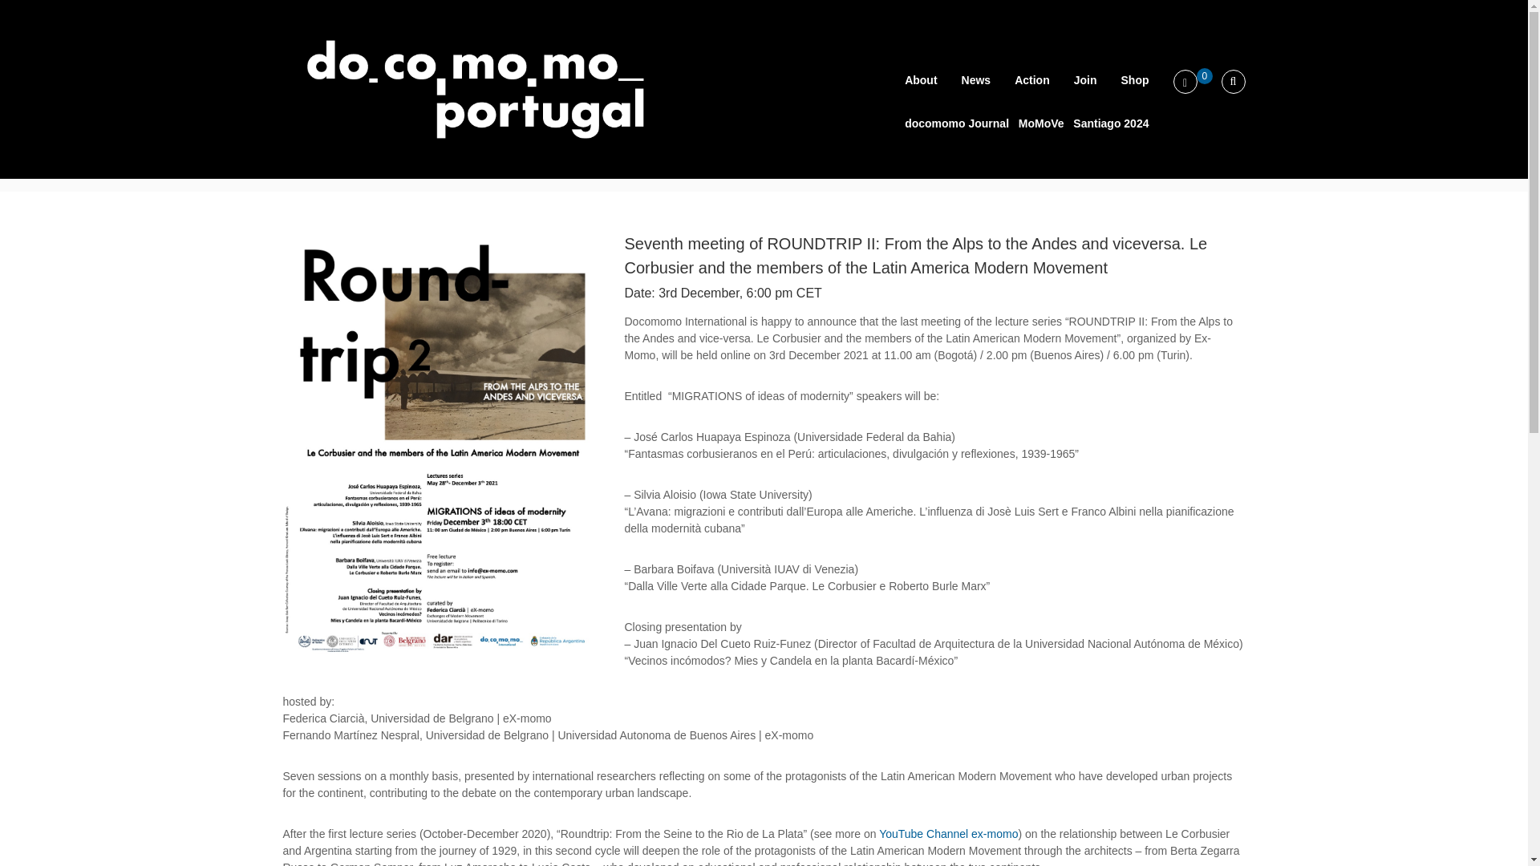 This screenshot has width=1540, height=866. I want to click on Join, so click(1084, 80).